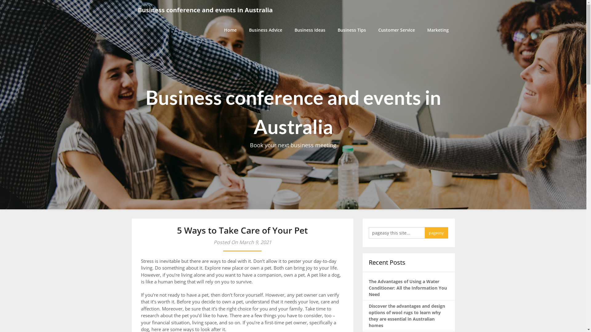 The width and height of the screenshot is (591, 332). What do you see at coordinates (310, 30) in the screenshot?
I see `Business Ideas` at bounding box center [310, 30].